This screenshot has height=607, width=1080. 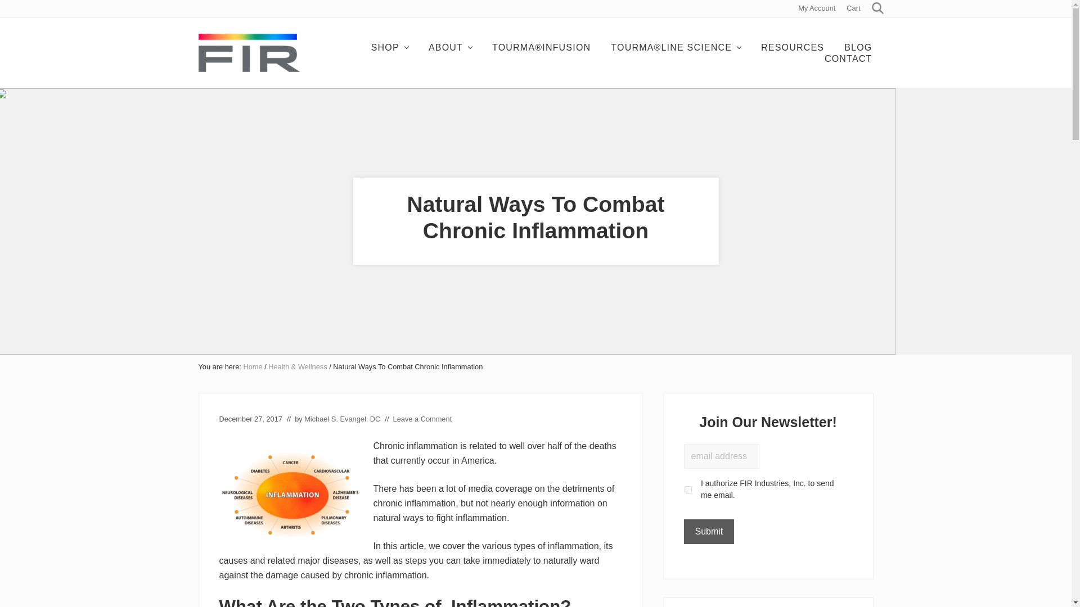 What do you see at coordinates (792, 47) in the screenshot?
I see `RESOURCES` at bounding box center [792, 47].